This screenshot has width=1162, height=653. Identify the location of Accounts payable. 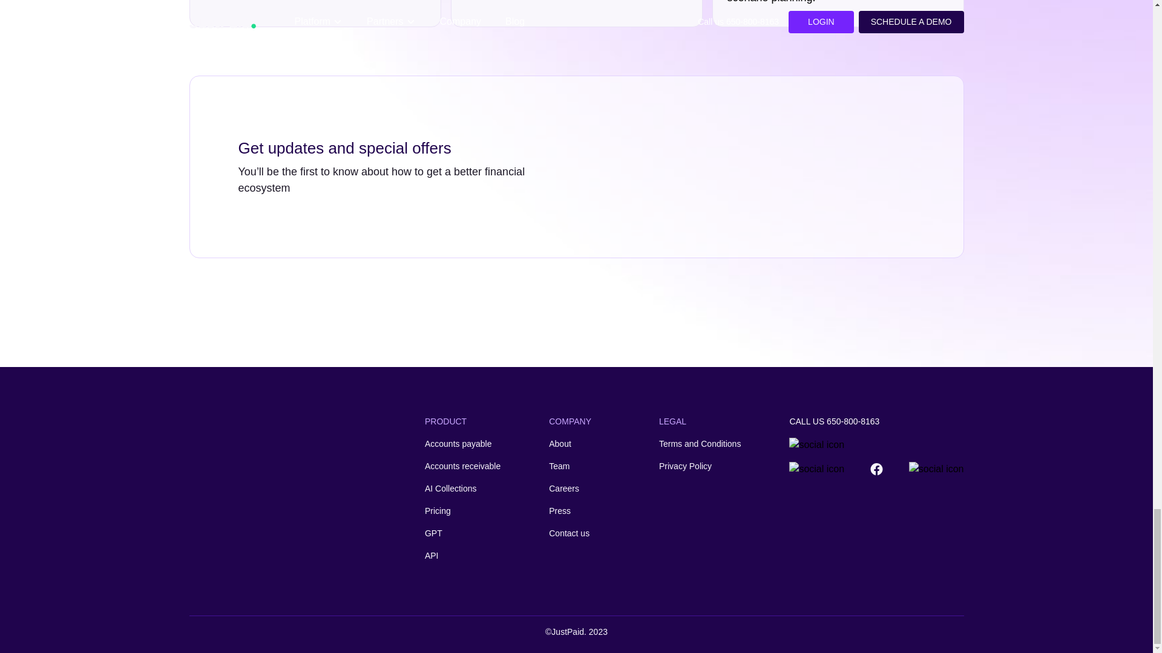
(462, 444).